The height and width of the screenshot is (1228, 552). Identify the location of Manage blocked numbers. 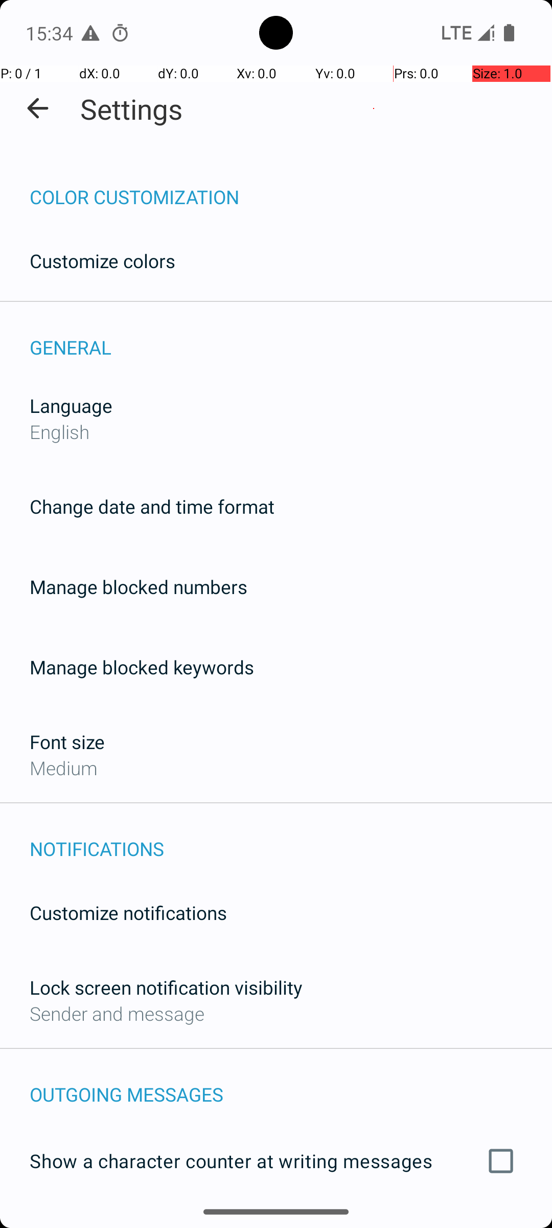
(139, 586).